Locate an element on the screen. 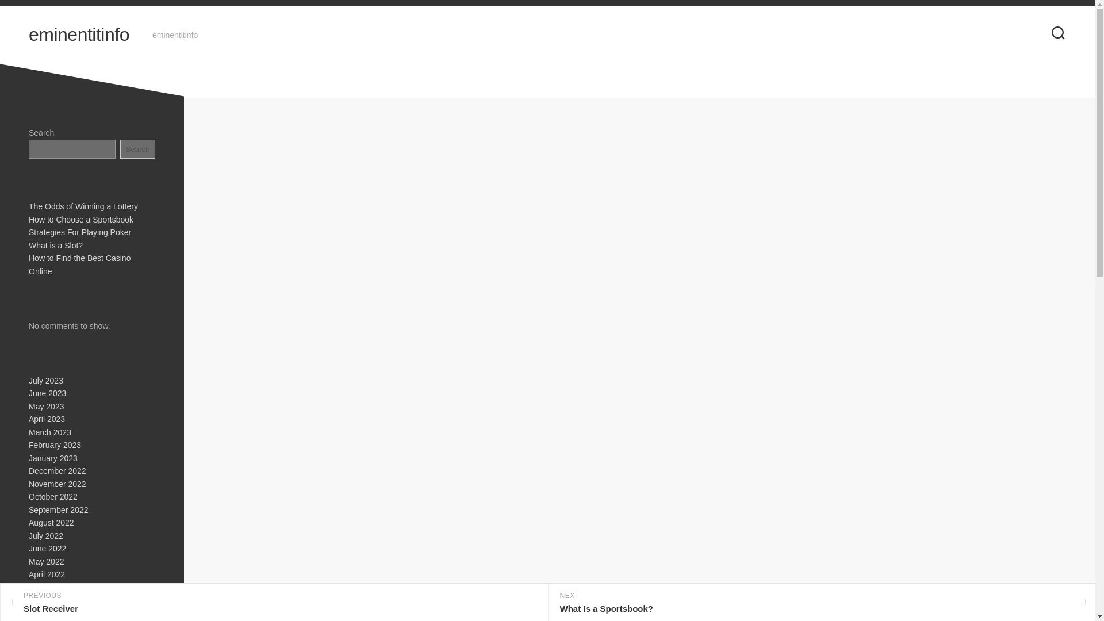  April 2023 is located at coordinates (47, 419).